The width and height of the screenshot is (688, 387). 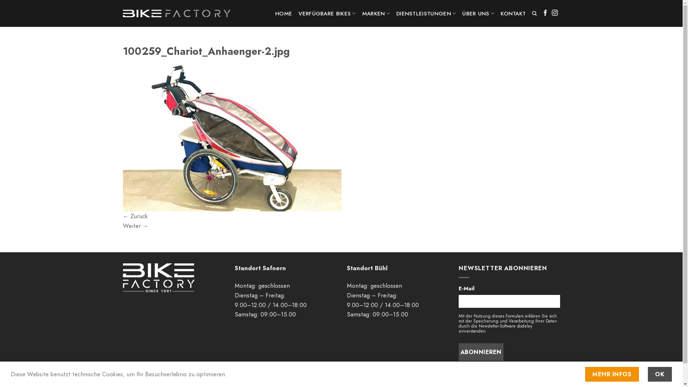 I want to click on KONTAKT, so click(x=513, y=14).